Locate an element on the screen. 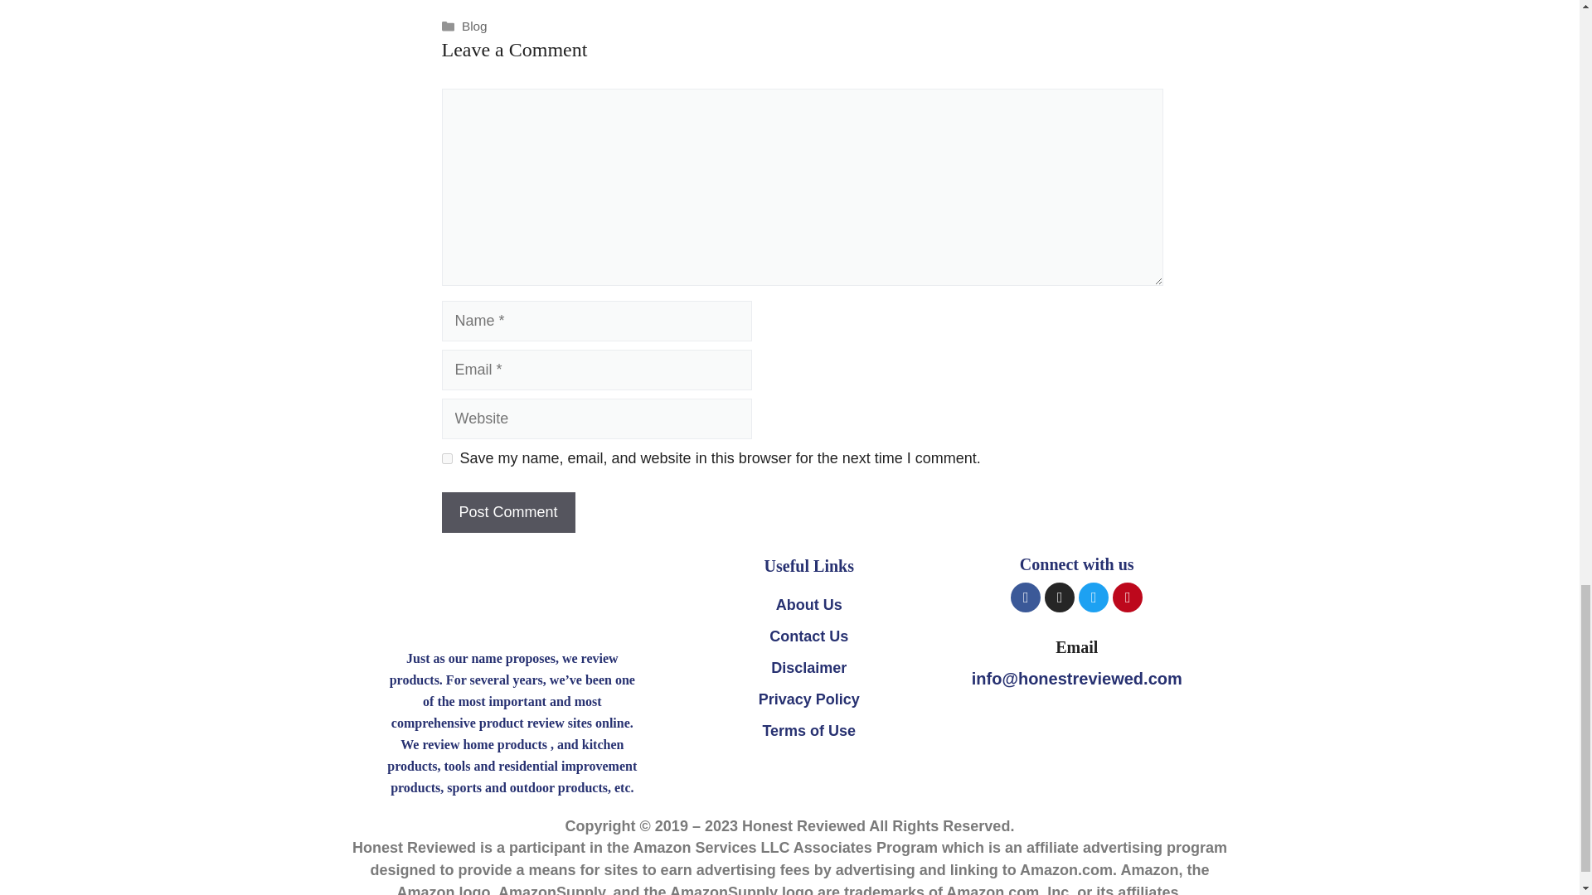  yes is located at coordinates (446, 458).